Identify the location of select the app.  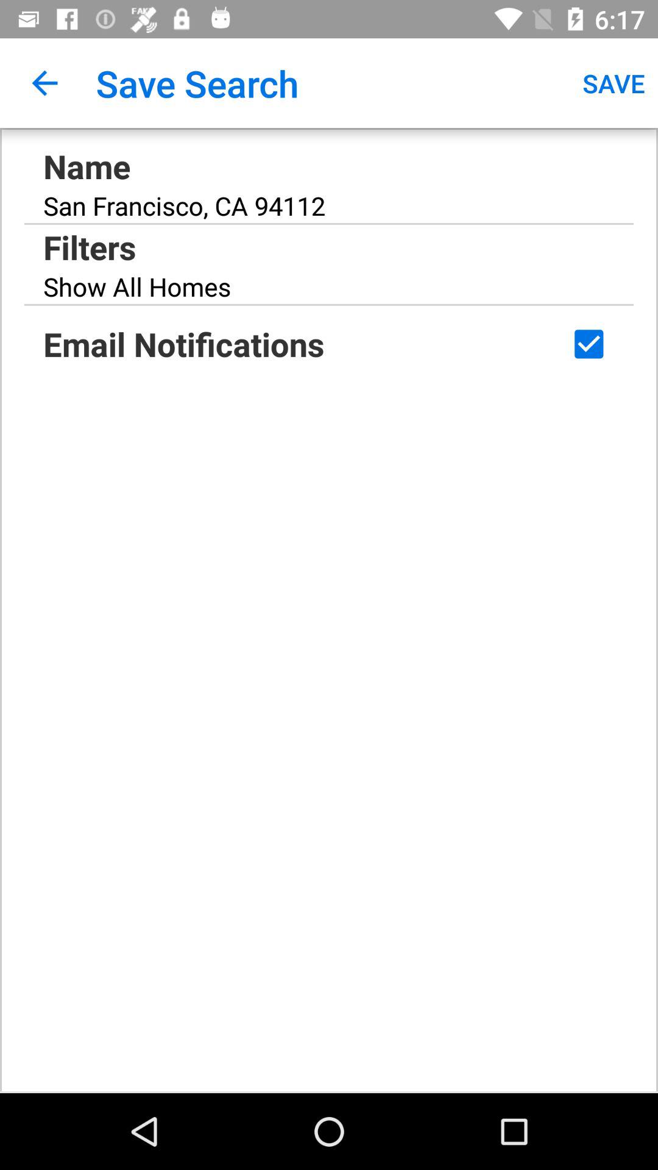
(589, 344).